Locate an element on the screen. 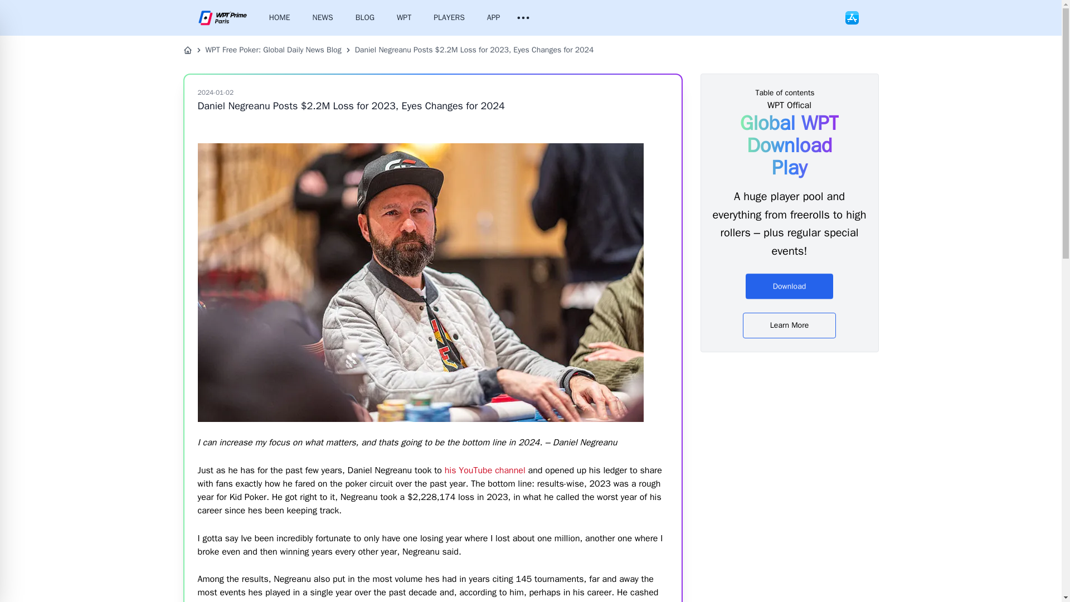 The width and height of the screenshot is (1070, 602). his YouTube channel is located at coordinates (485, 470).